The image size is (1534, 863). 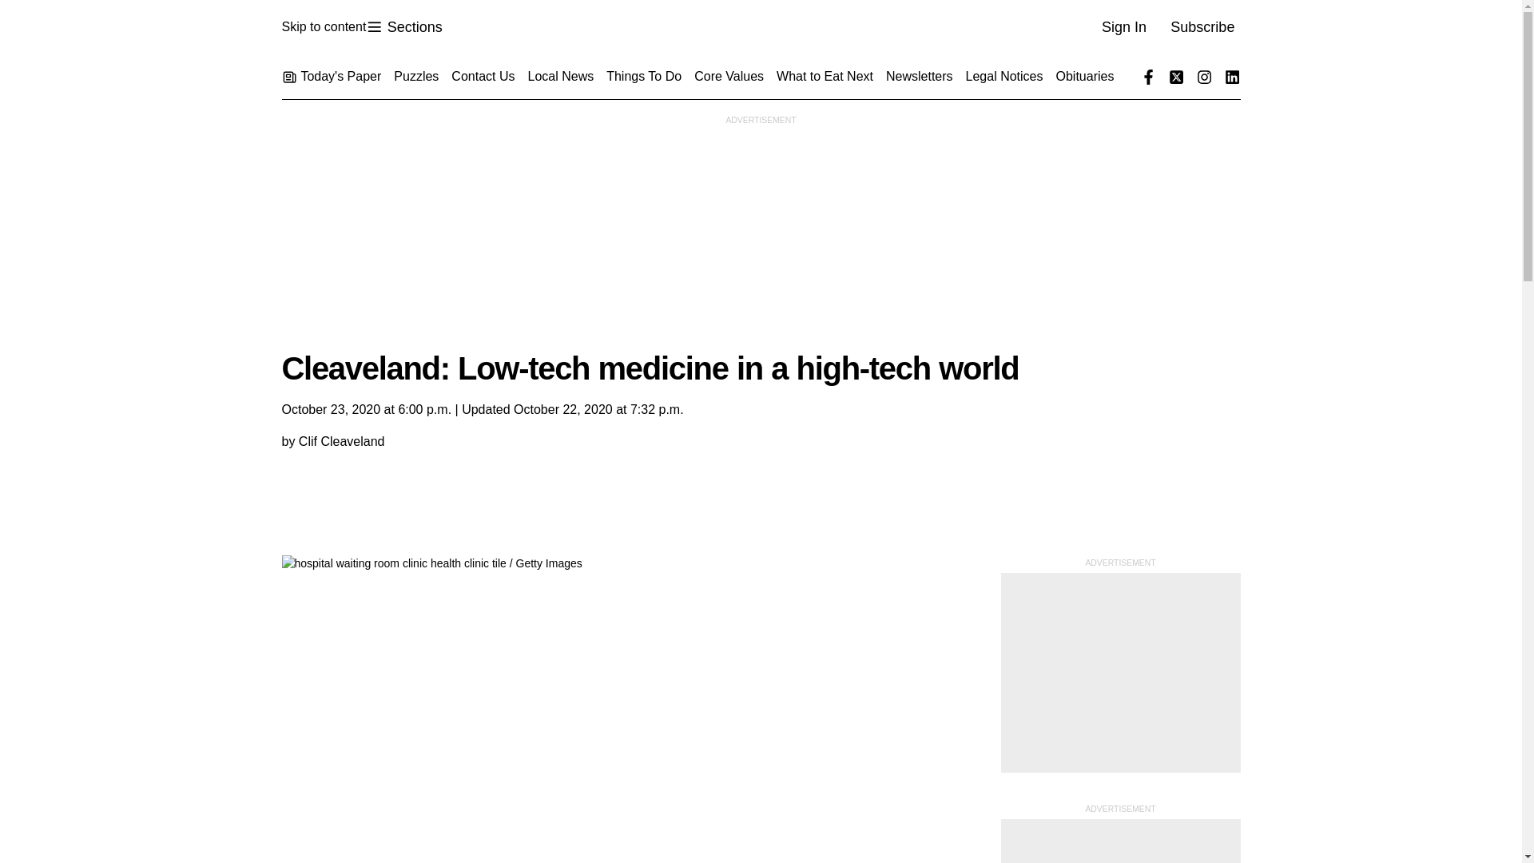 What do you see at coordinates (323, 27) in the screenshot?
I see `Times Free Press` at bounding box center [323, 27].